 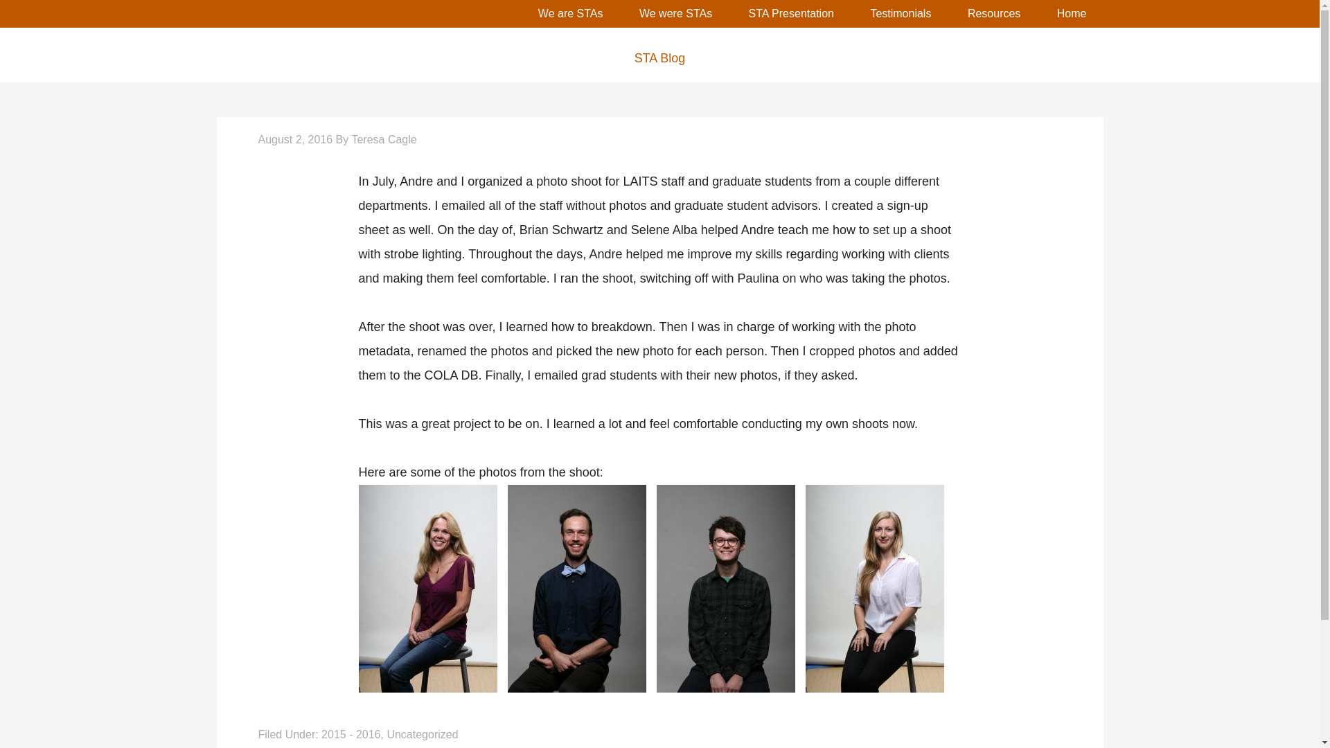 What do you see at coordinates (570, 14) in the screenshot?
I see `We are STAs` at bounding box center [570, 14].